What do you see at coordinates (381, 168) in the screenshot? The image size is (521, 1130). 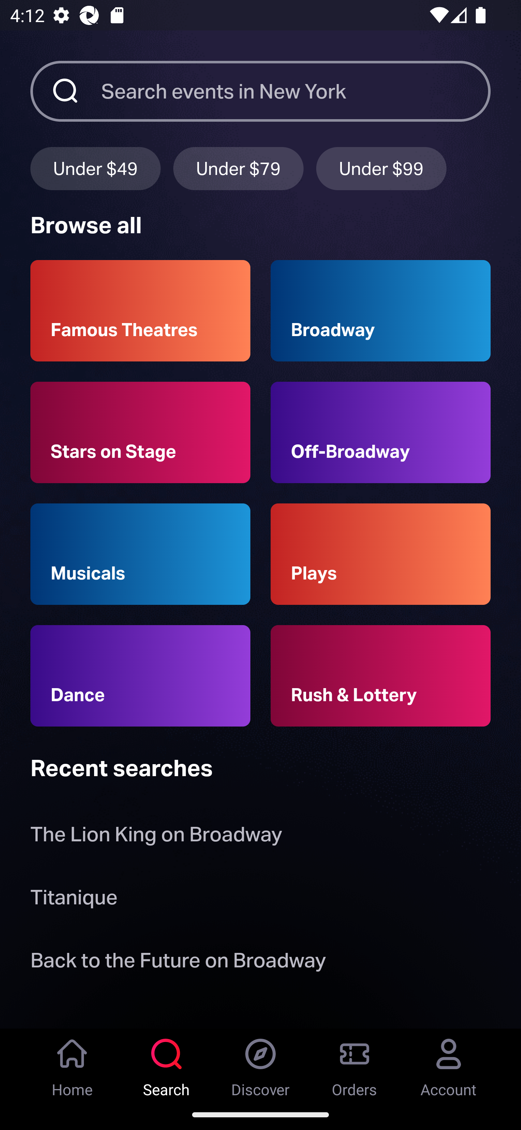 I see `Under $99` at bounding box center [381, 168].